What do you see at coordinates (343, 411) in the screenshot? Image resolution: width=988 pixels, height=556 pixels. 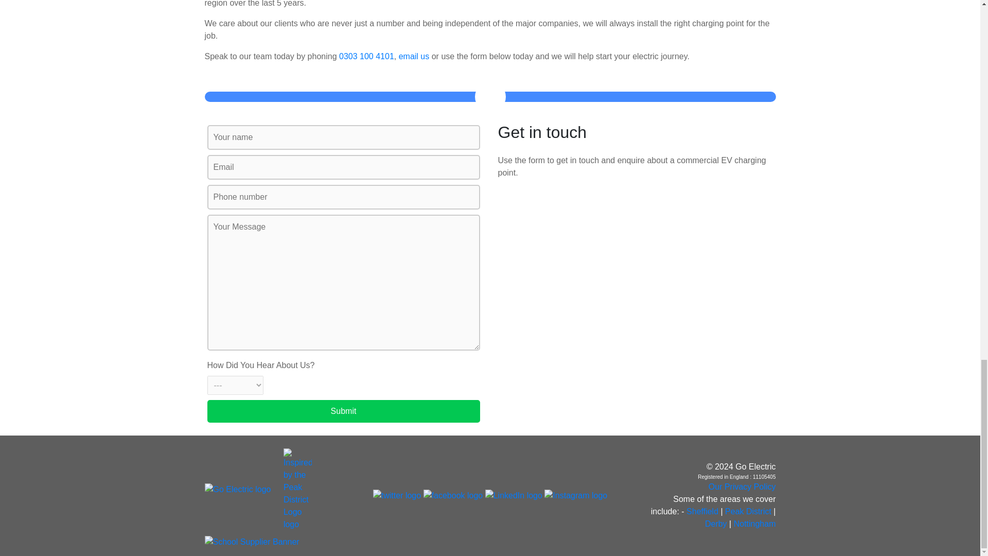 I see `Submit` at bounding box center [343, 411].